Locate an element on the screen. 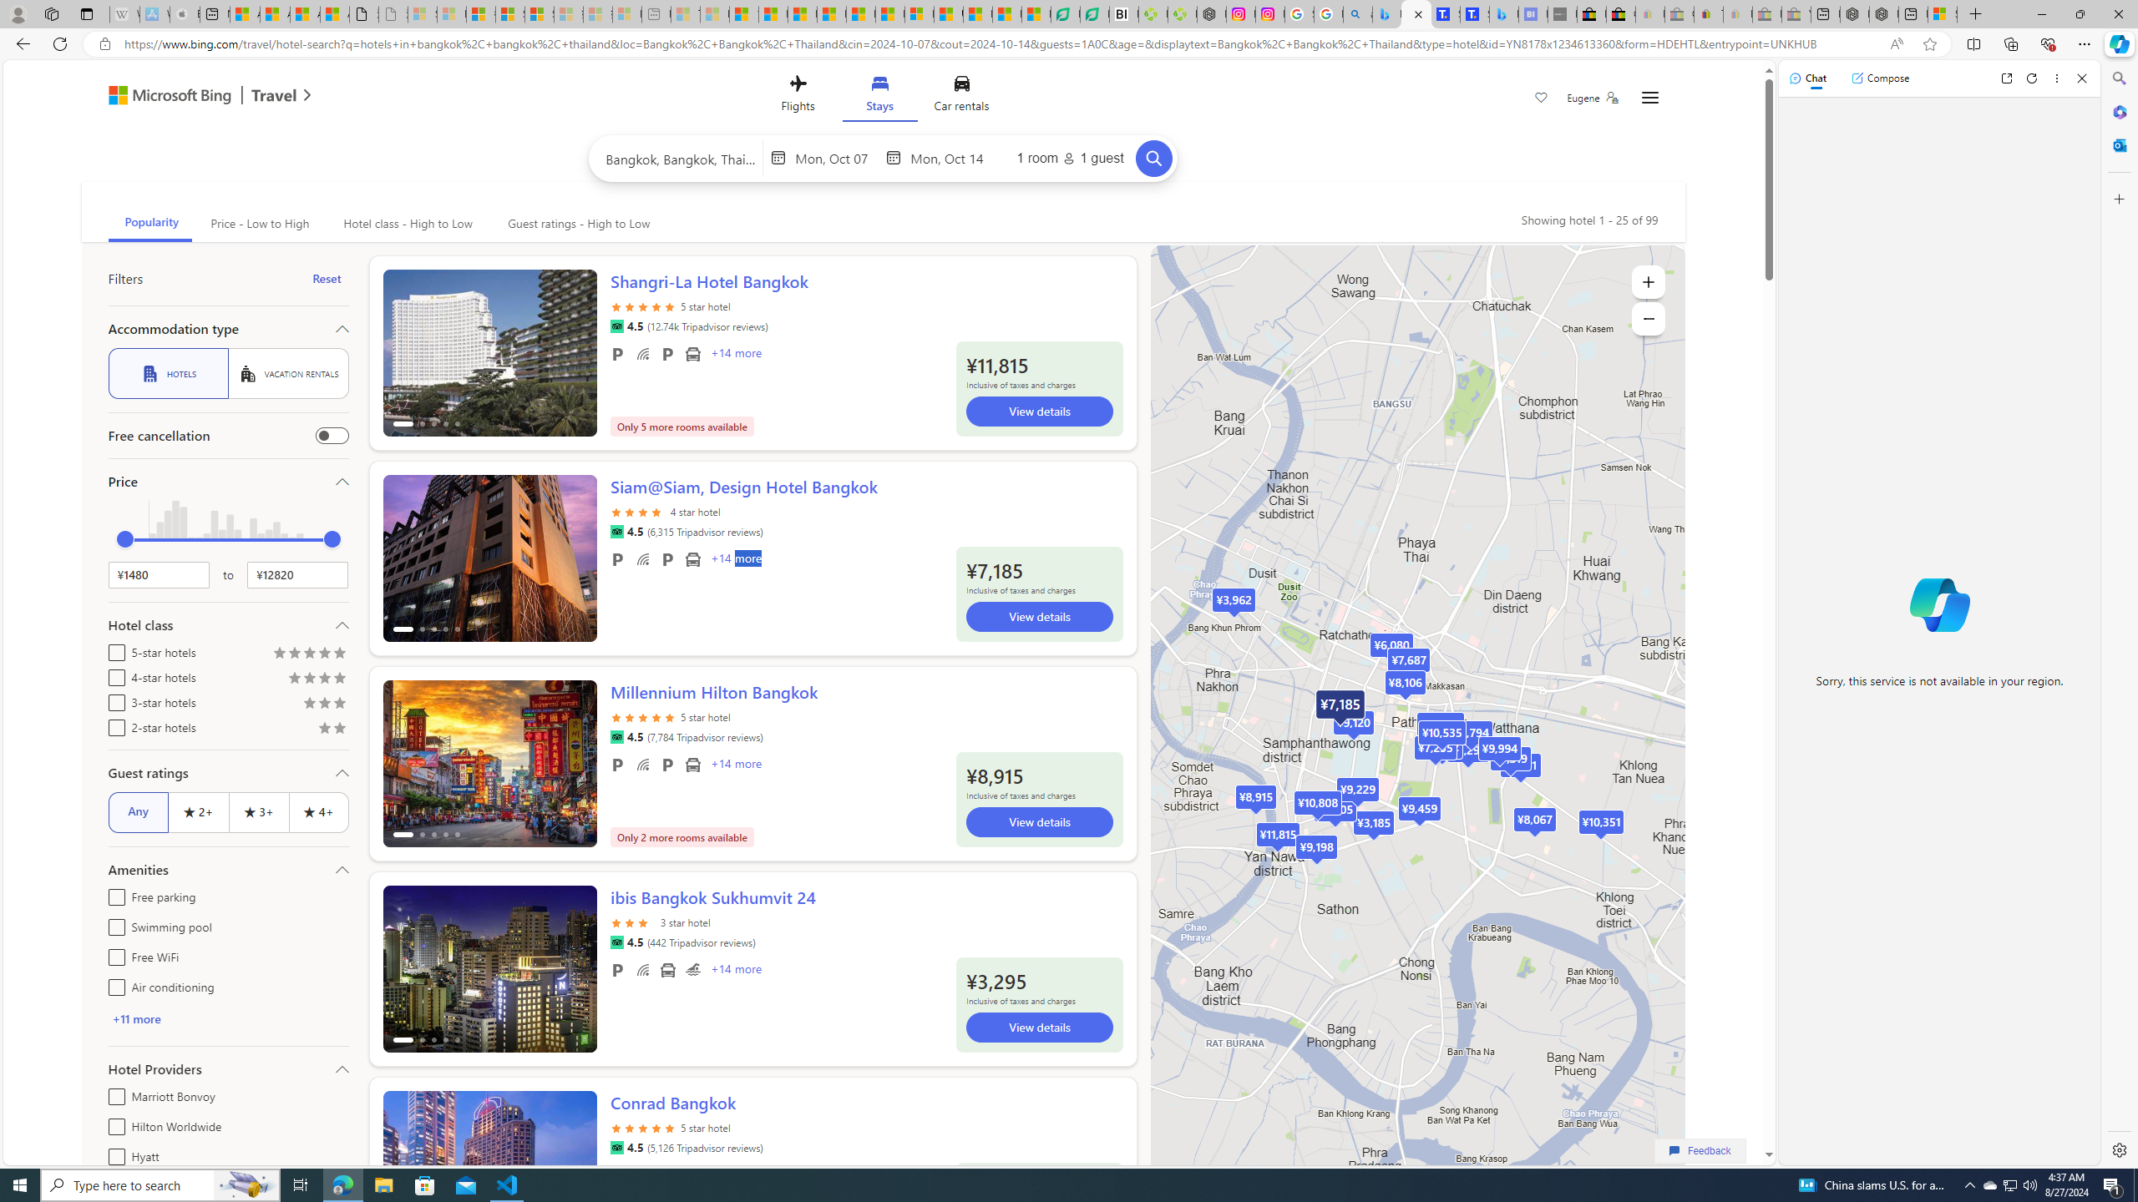 This screenshot has height=1202, width=2138. Search hotels or place is located at coordinates (681, 158).